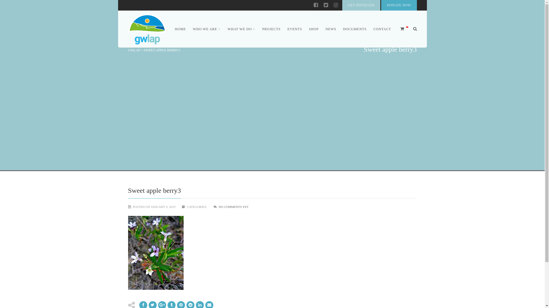 The width and height of the screenshot is (549, 308). Describe the element at coordinates (207, 29) in the screenshot. I see `WHO WE ARE` at that location.